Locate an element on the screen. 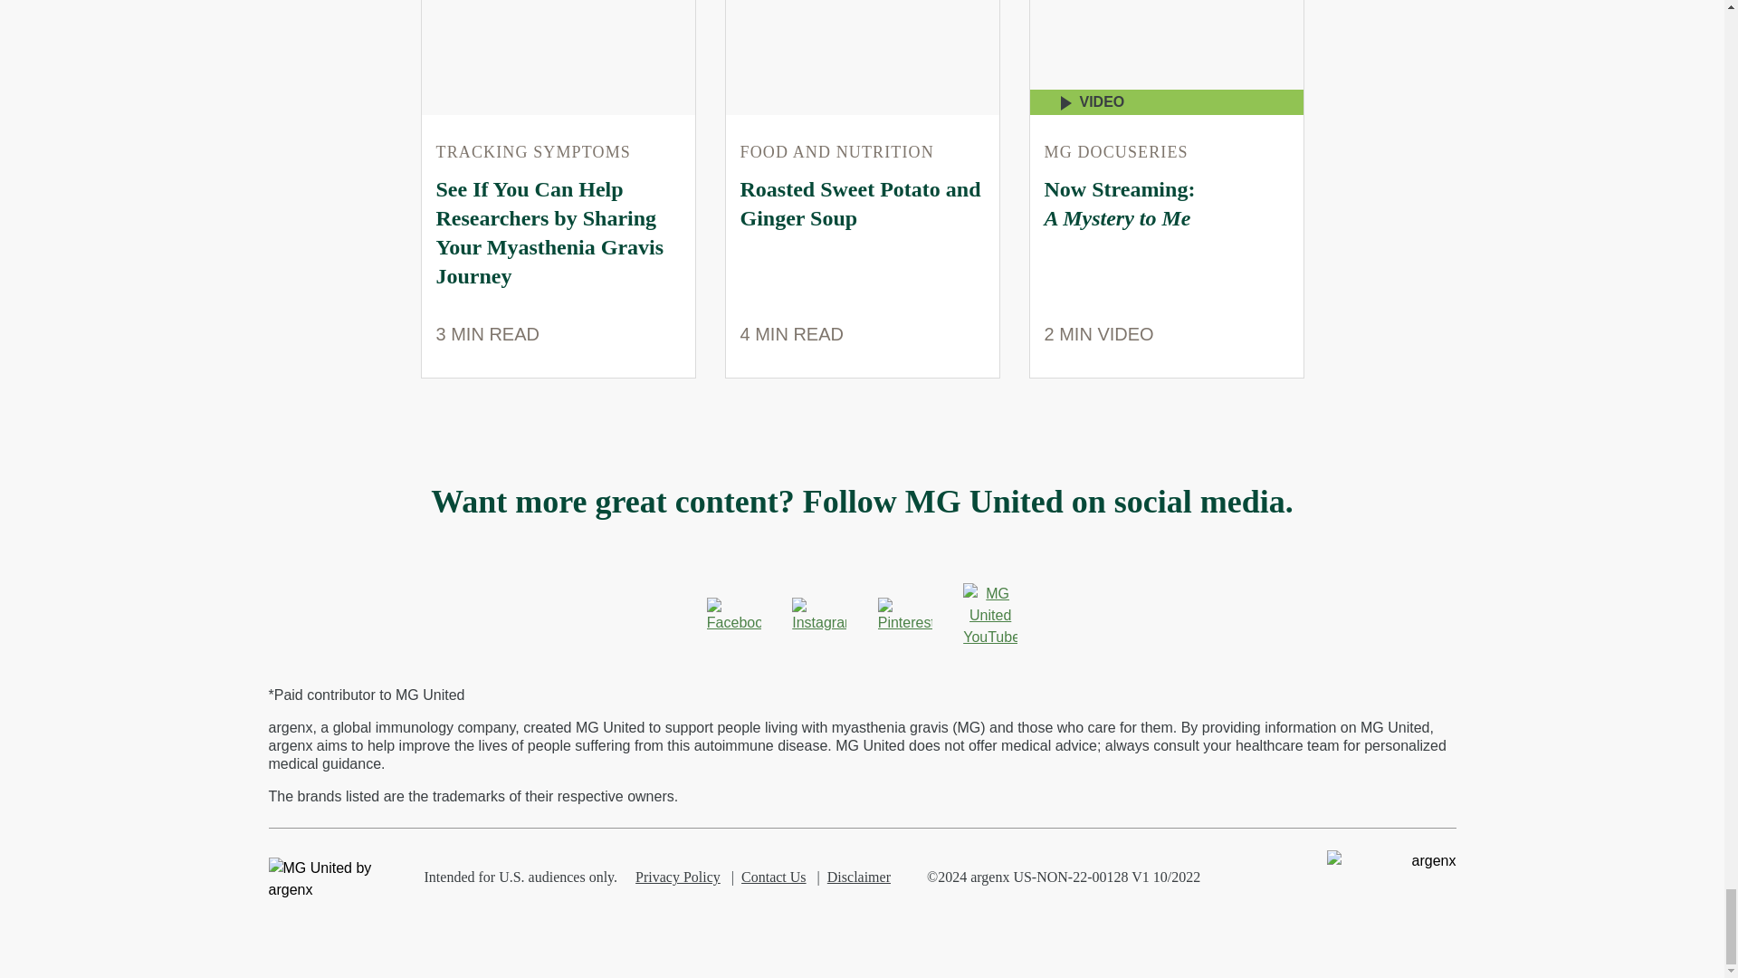  Facebook is located at coordinates (733, 615).